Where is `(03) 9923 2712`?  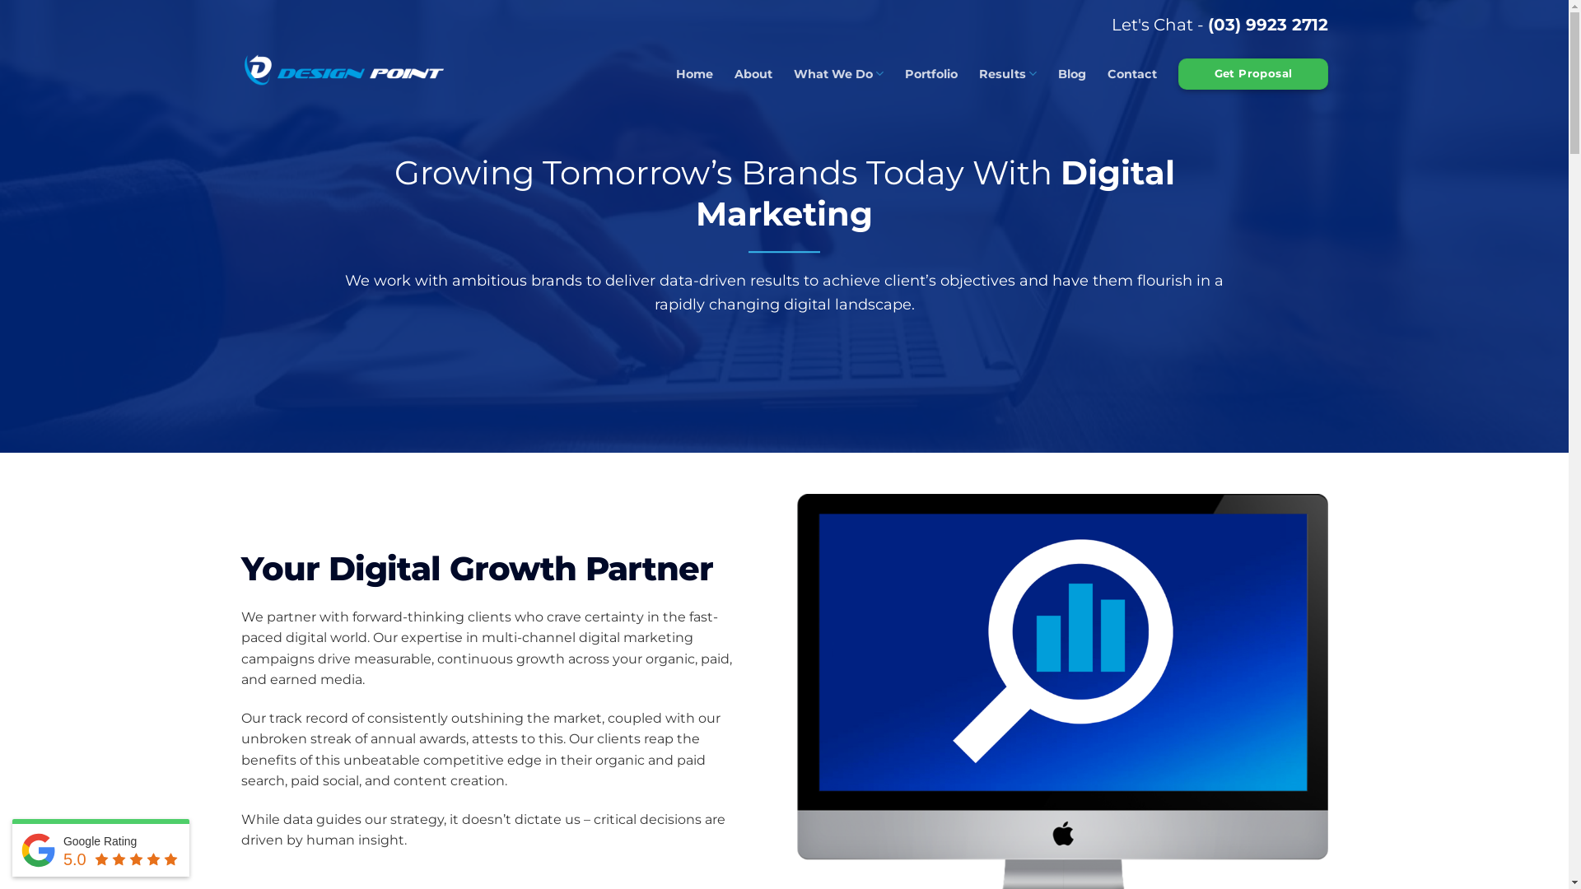
(03) 9923 2712 is located at coordinates (1267, 25).